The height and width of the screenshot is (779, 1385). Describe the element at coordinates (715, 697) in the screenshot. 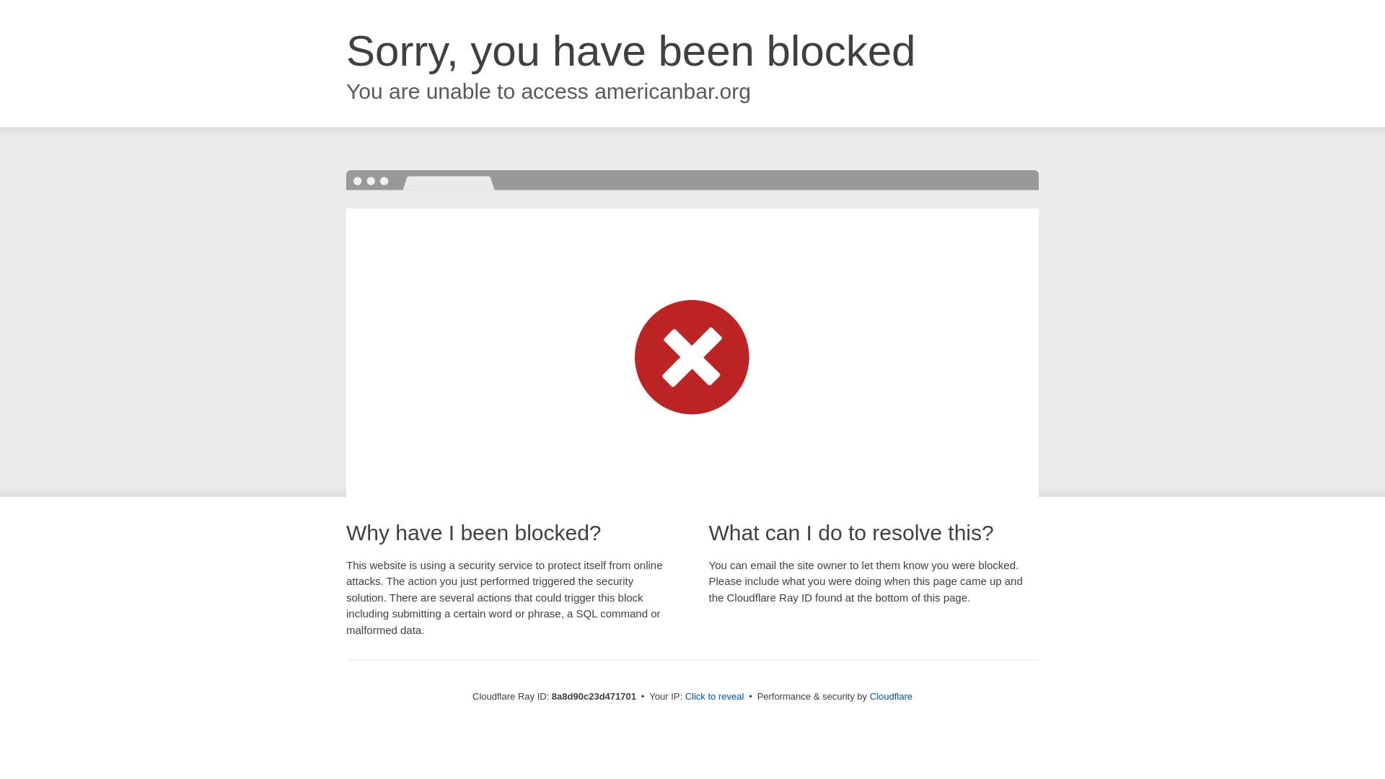

I see `Click to reveal` at that location.